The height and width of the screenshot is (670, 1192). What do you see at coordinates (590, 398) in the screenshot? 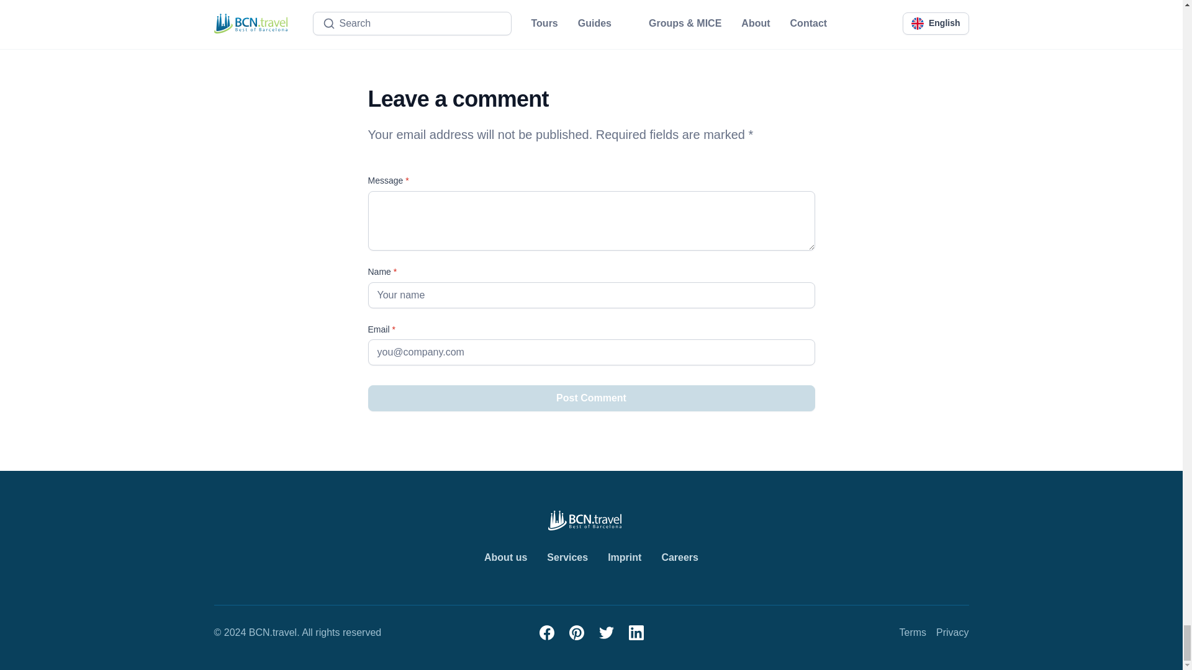
I see `Post Comment` at bounding box center [590, 398].